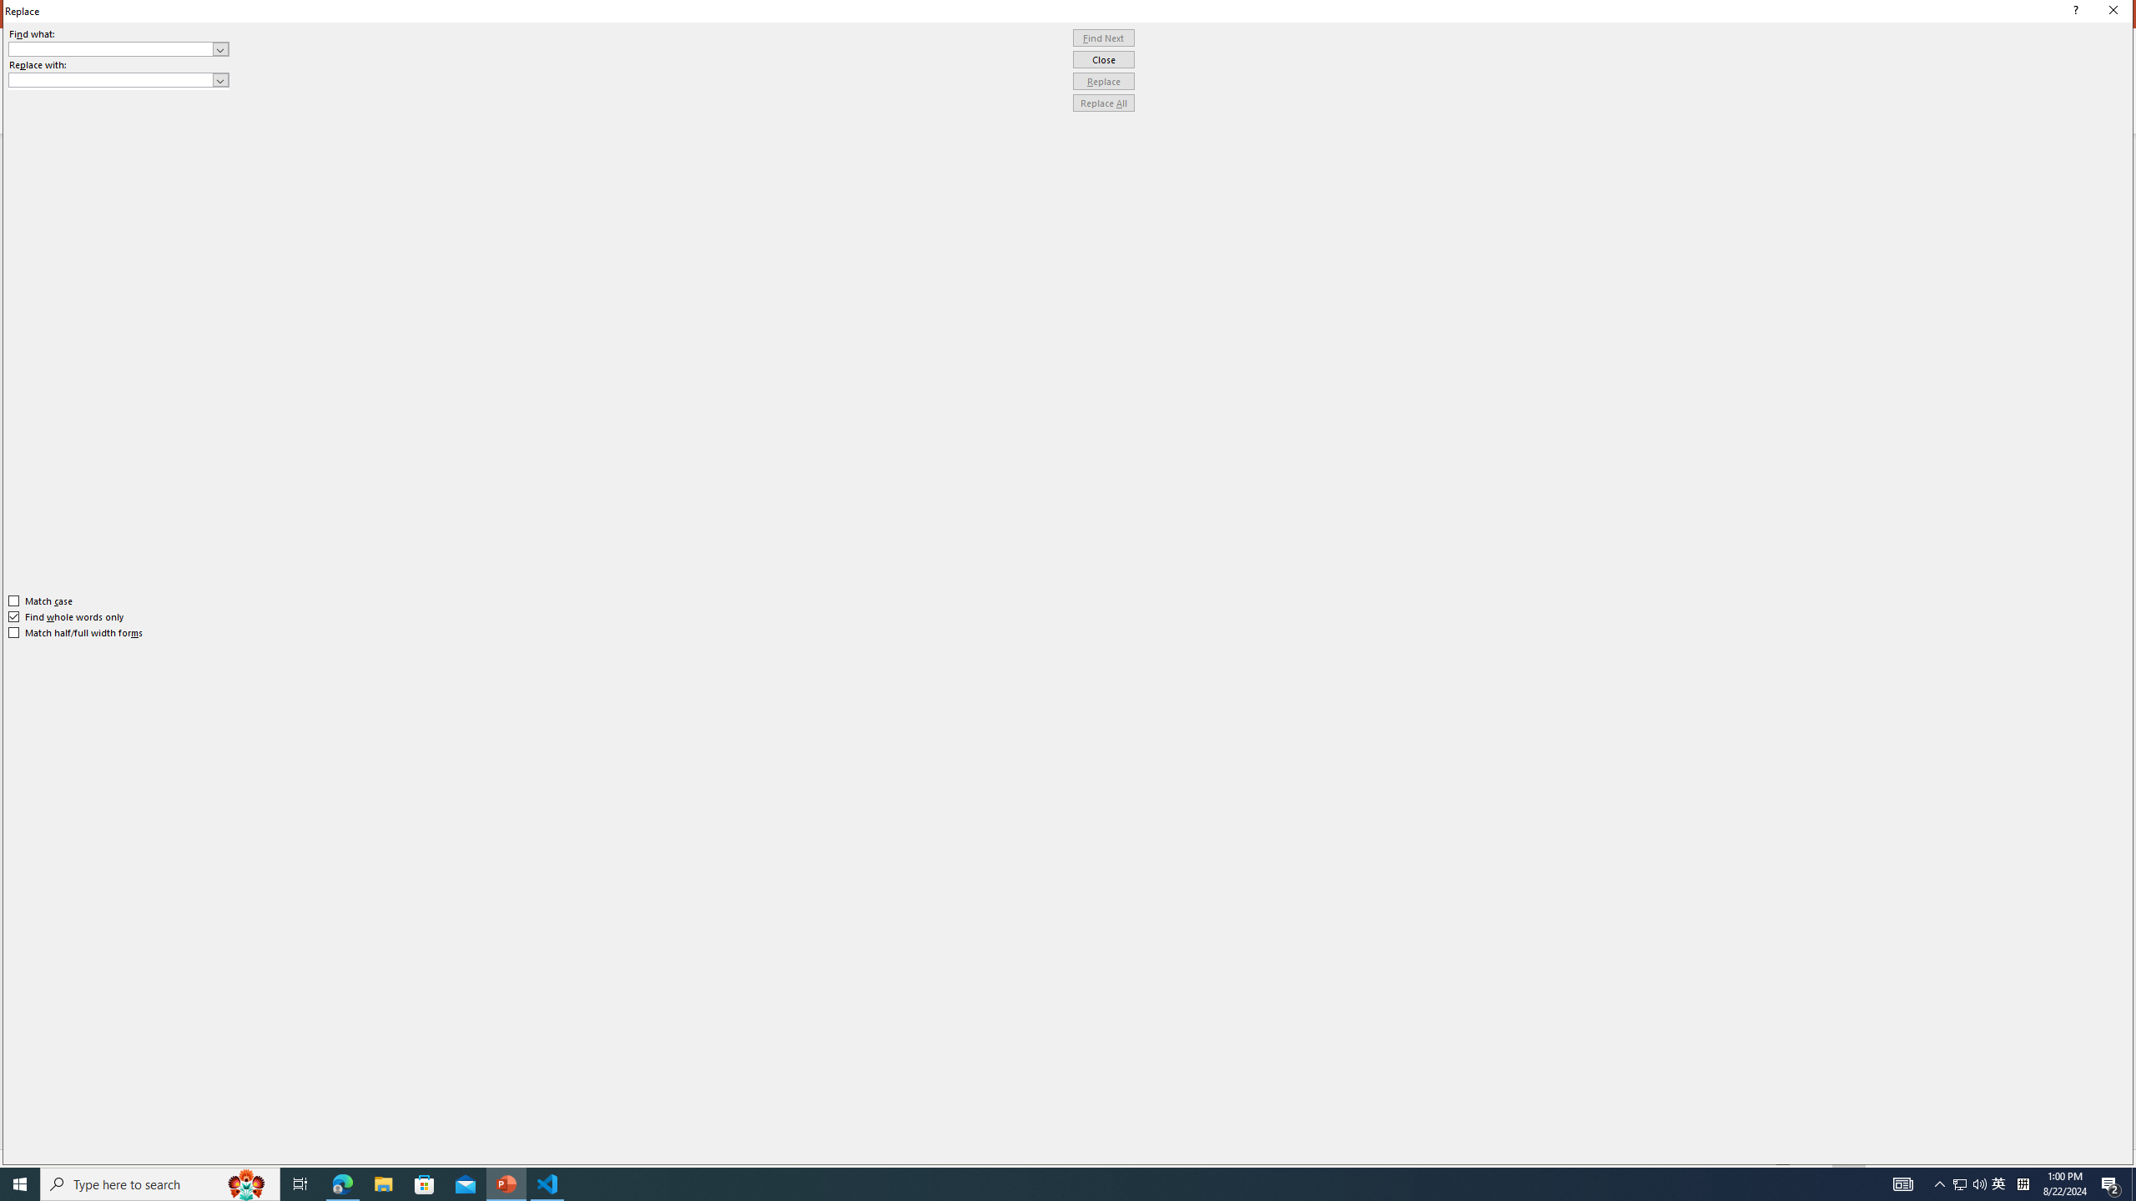  What do you see at coordinates (111, 48) in the screenshot?
I see `Find what` at bounding box center [111, 48].